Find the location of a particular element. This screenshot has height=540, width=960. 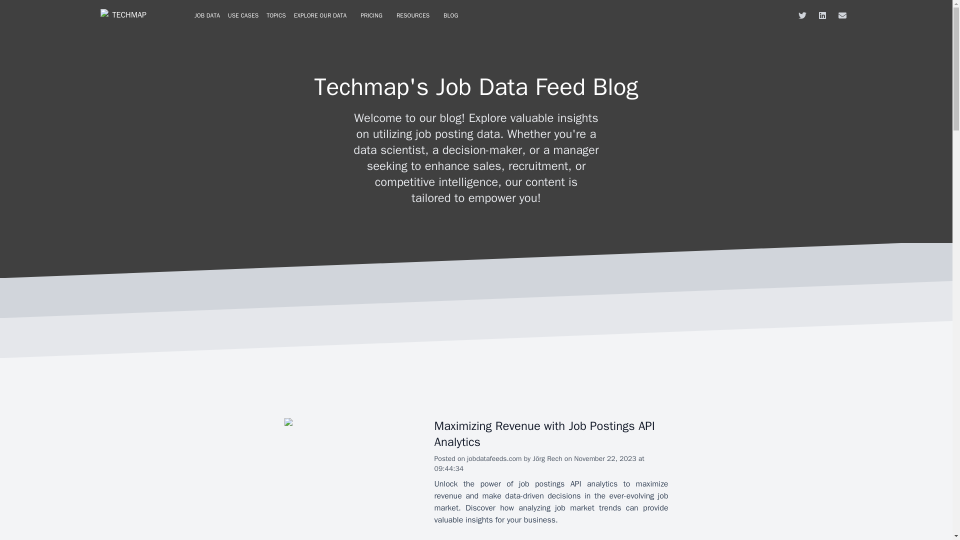

Maximizing Revenue with Job Postings API Analytics is located at coordinates (544, 434).